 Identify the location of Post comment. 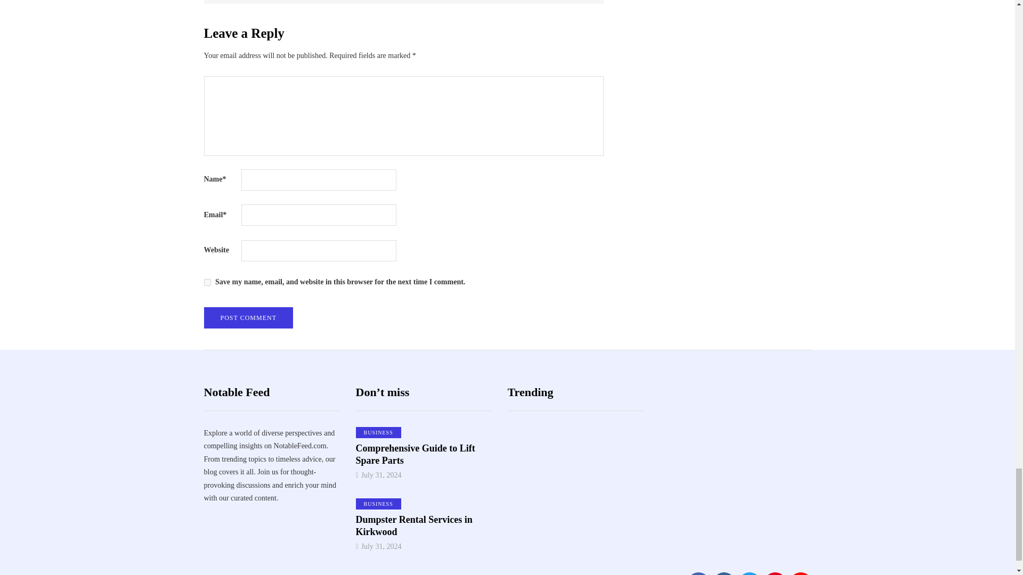
(248, 317).